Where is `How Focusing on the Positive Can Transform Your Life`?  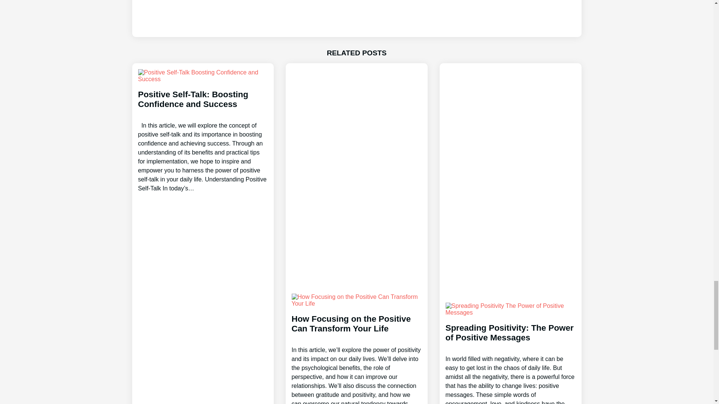 How Focusing on the Positive Can Transform Your Life is located at coordinates (356, 352).